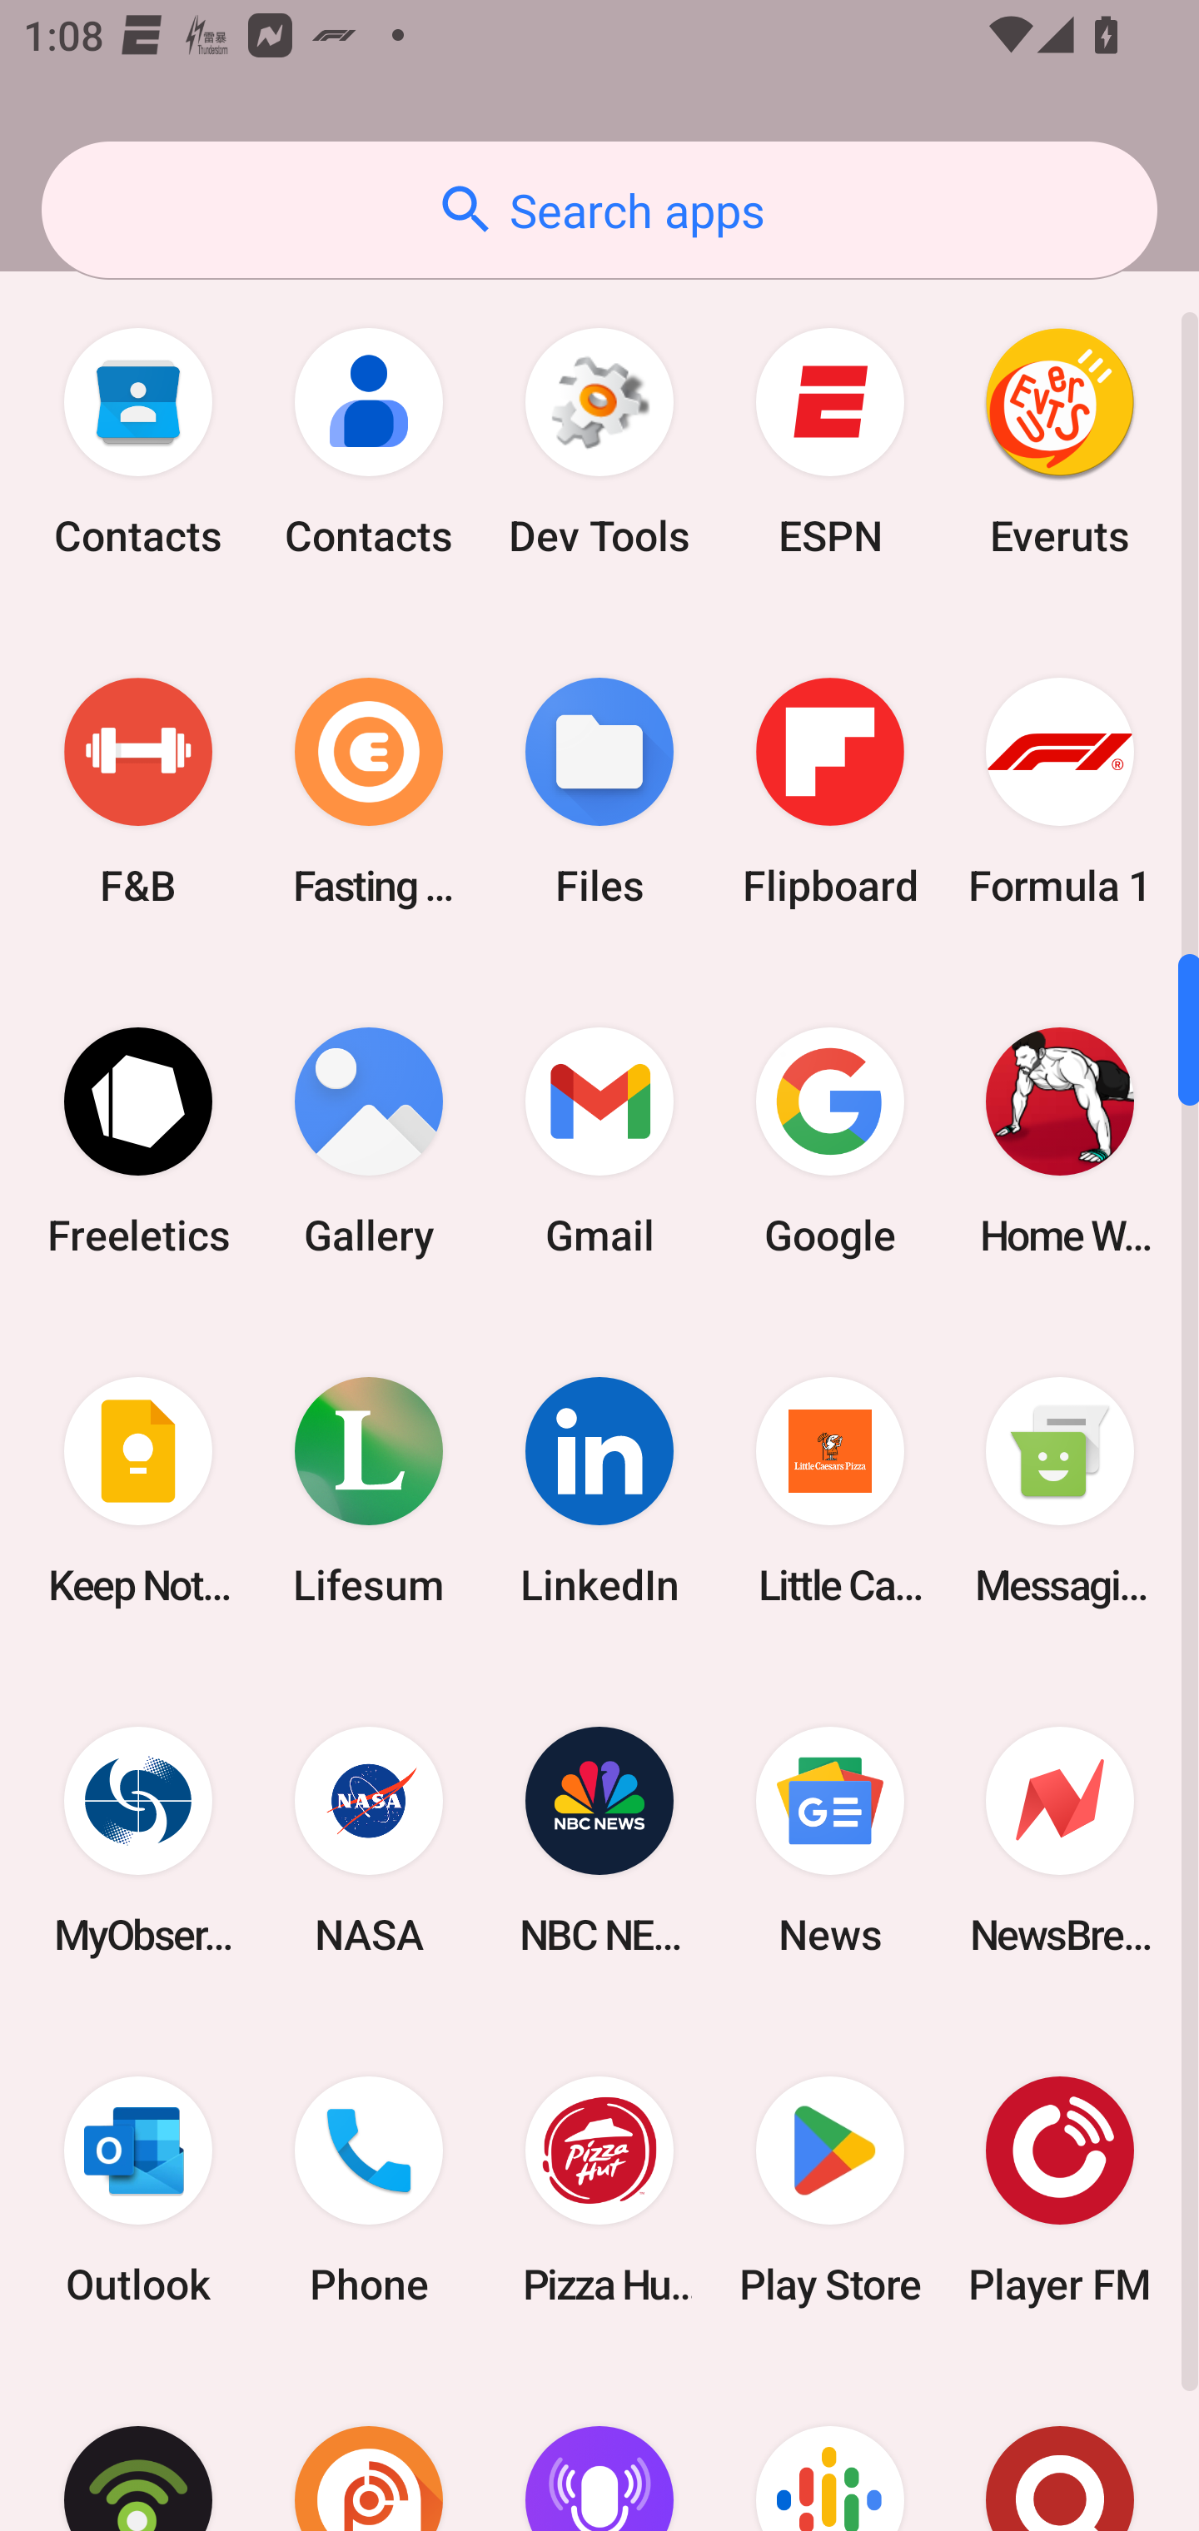 This screenshot has width=1199, height=2531. Describe the element at coordinates (599, 2190) in the screenshot. I see `Pizza Hut HK & Macau` at that location.